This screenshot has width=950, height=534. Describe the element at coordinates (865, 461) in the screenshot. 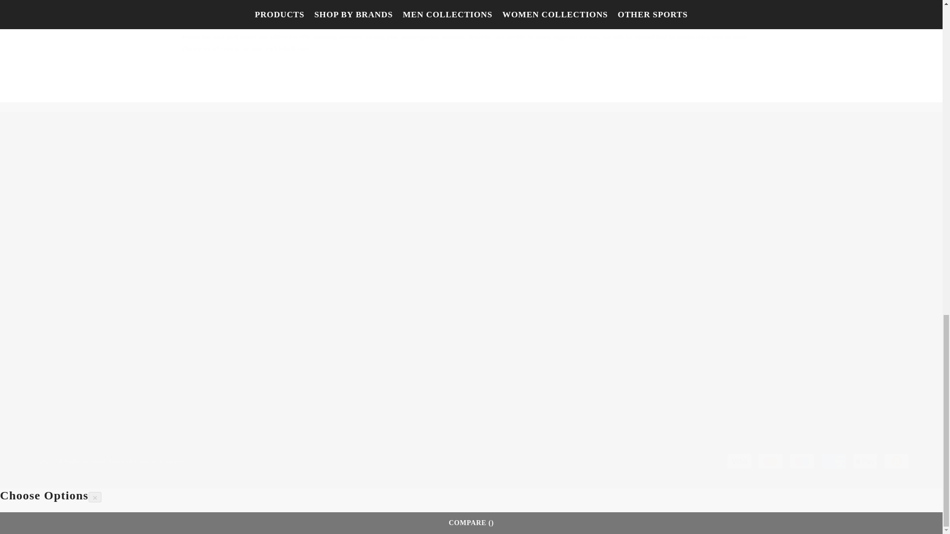

I see `Apple Pay` at that location.